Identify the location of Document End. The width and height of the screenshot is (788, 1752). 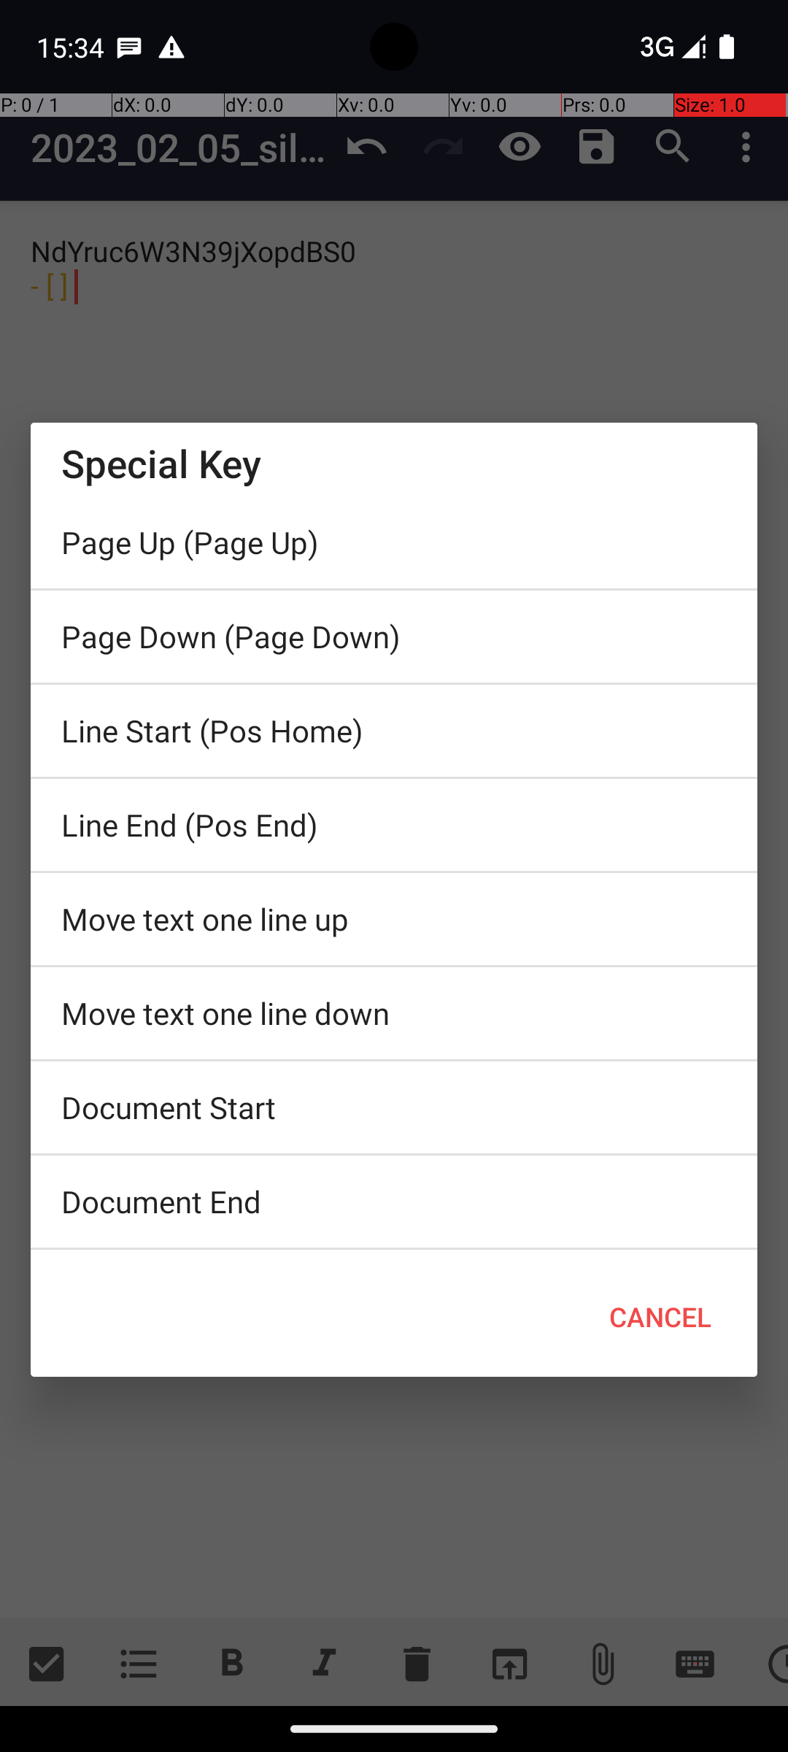
(394, 1202).